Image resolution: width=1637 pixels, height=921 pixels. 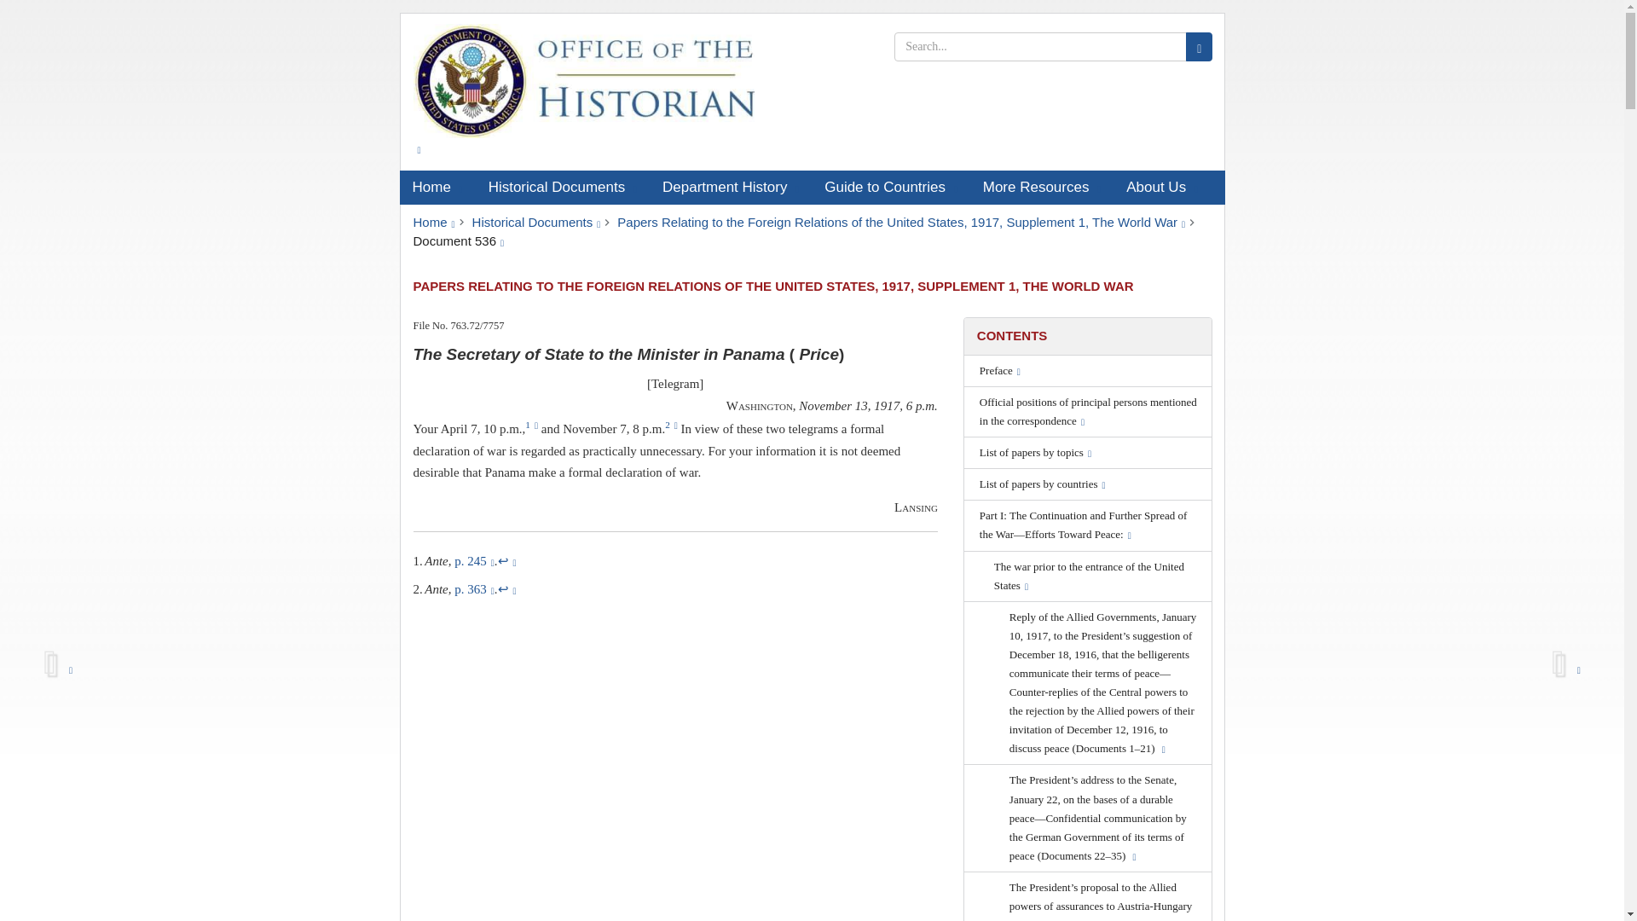 I want to click on Document 536, so click(x=458, y=240).